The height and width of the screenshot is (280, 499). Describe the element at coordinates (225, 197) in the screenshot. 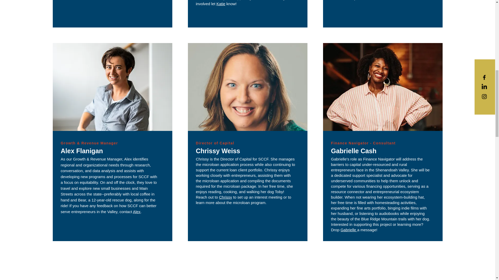

I see `Chrissy` at that location.